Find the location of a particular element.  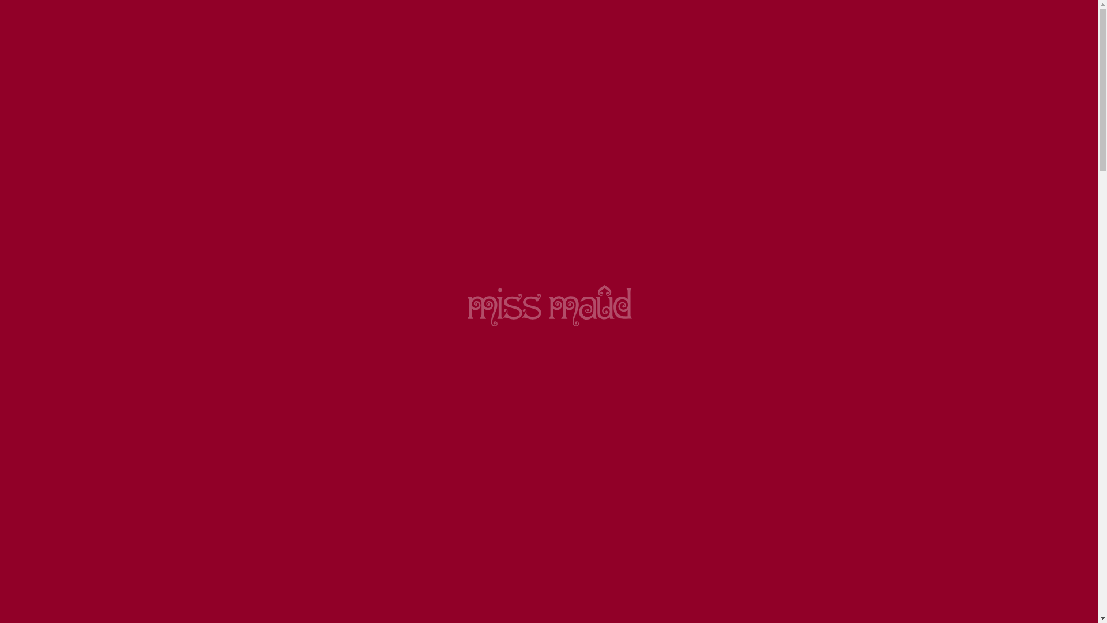

SEE ALL PRODUCTS is located at coordinates (259, 205).